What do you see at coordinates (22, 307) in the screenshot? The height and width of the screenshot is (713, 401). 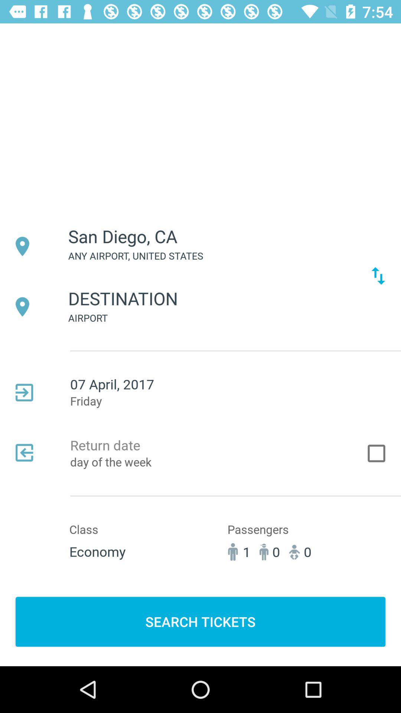 I see `click on the icon beside destination` at bounding box center [22, 307].